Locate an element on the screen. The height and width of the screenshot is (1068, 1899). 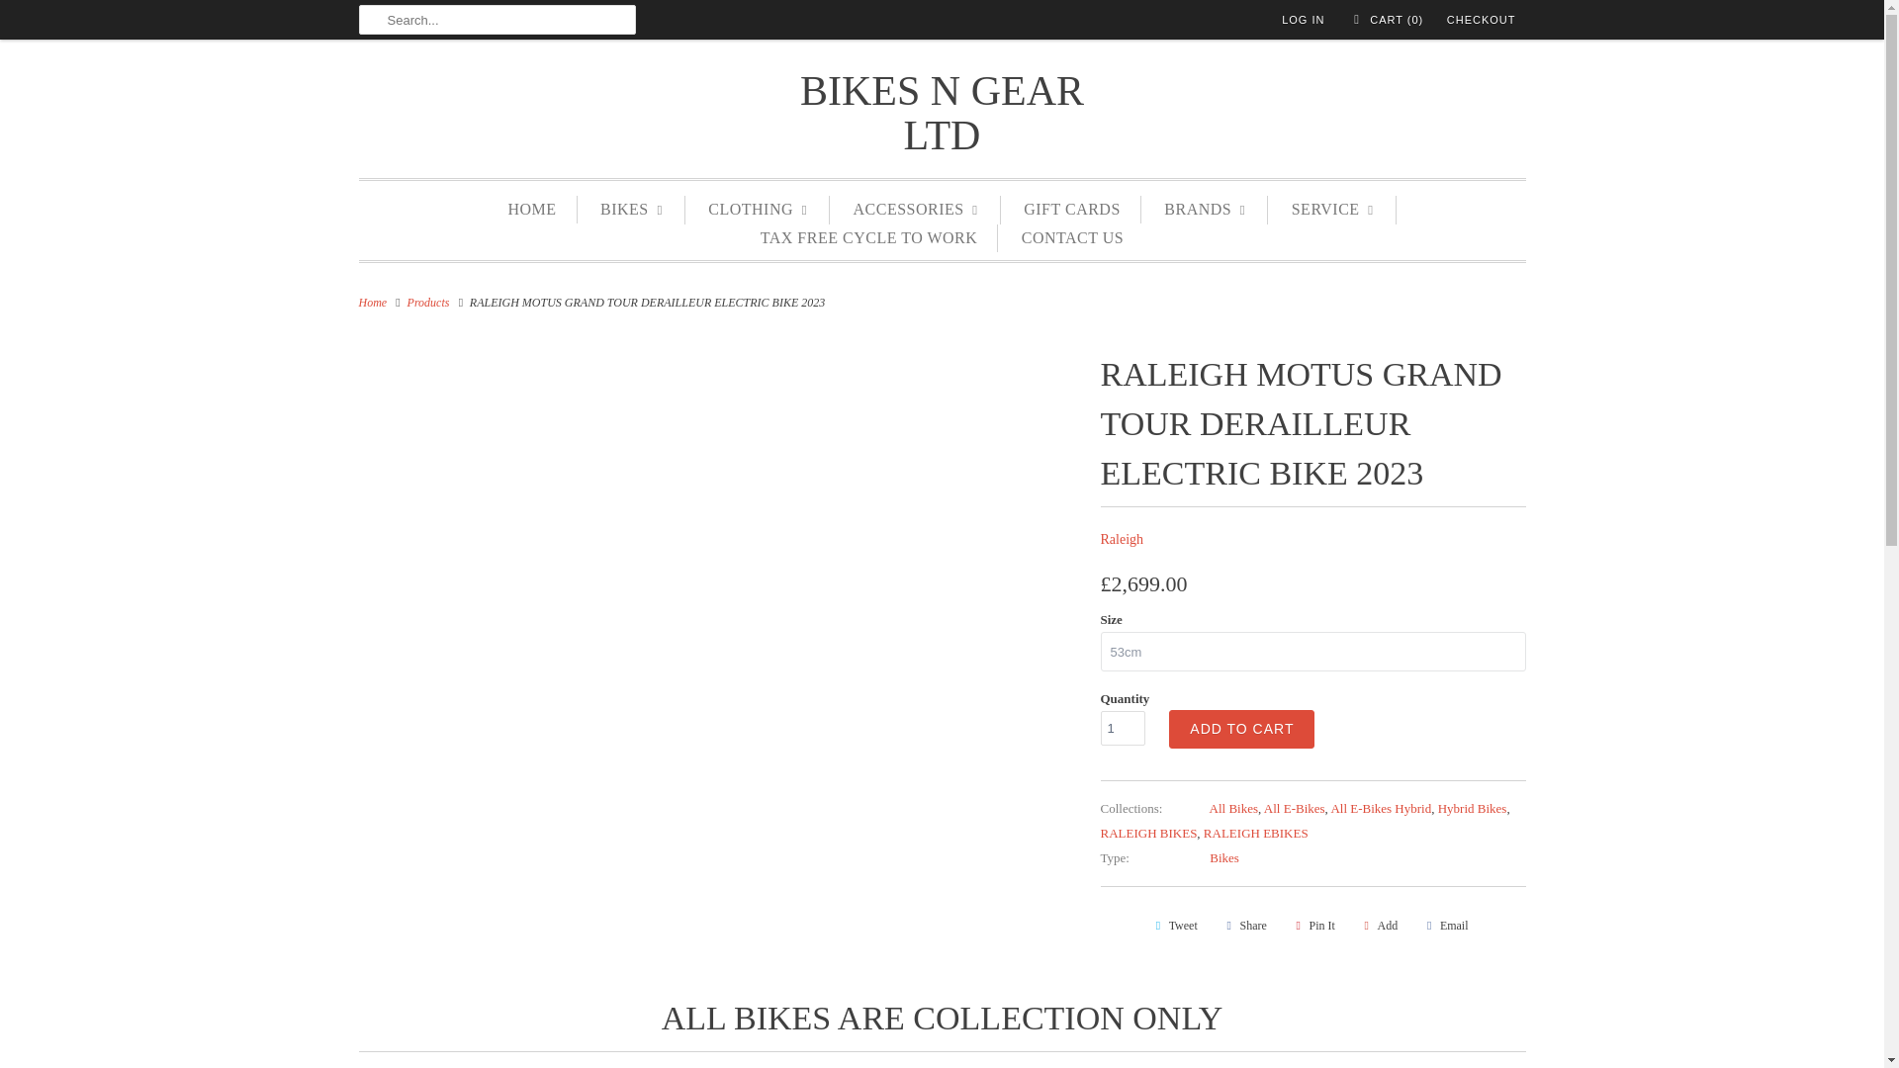
BIKES N GEAR LTD is located at coordinates (942, 113).